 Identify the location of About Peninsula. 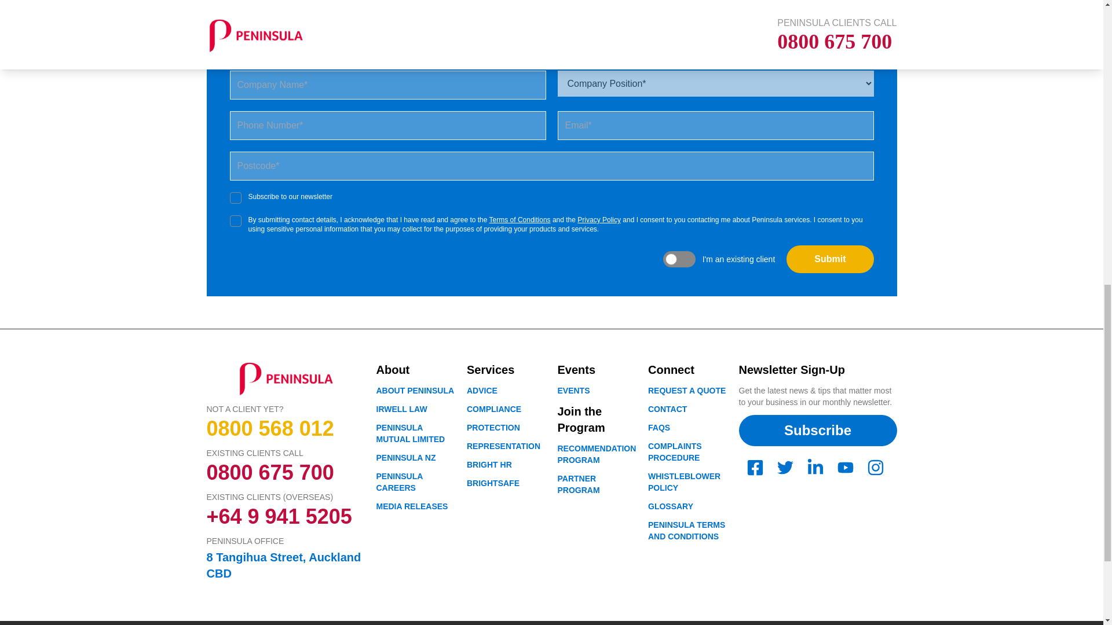
(416, 390).